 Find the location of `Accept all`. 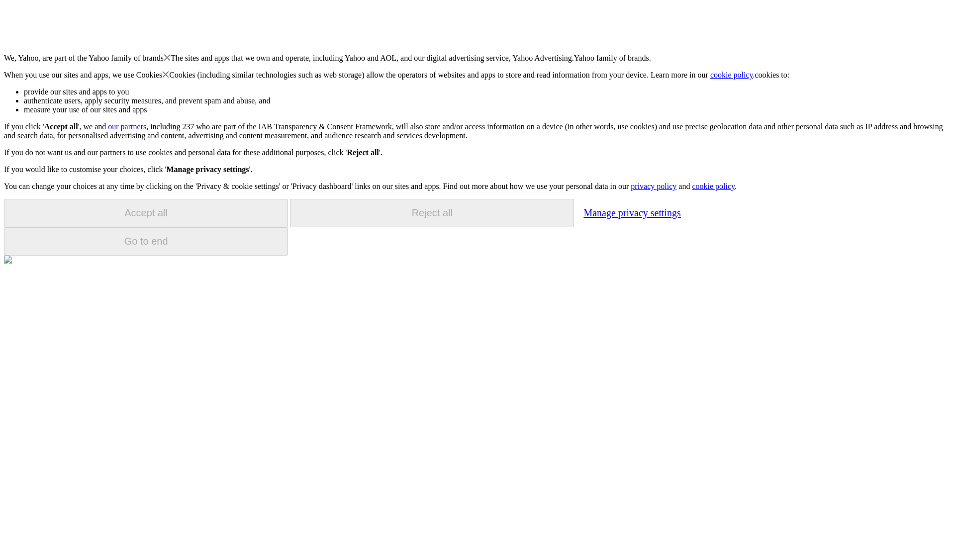

Accept all is located at coordinates (146, 213).